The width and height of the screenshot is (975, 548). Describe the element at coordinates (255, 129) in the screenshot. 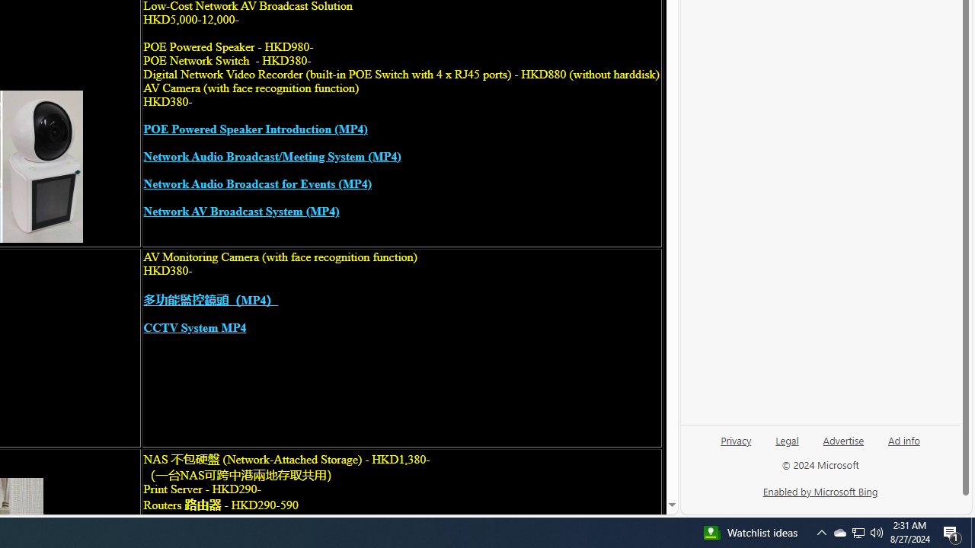

I see `POE Powered Speaker Introduction (MP4)` at that location.